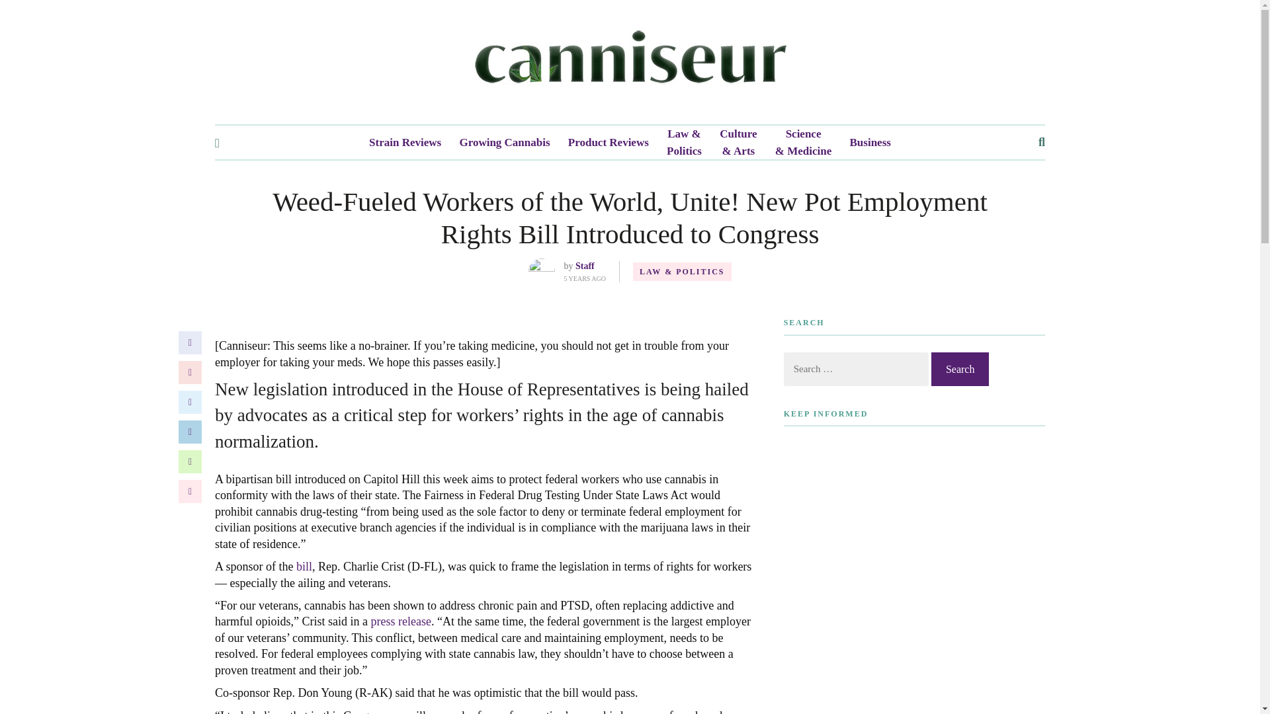  I want to click on Business, so click(870, 143).